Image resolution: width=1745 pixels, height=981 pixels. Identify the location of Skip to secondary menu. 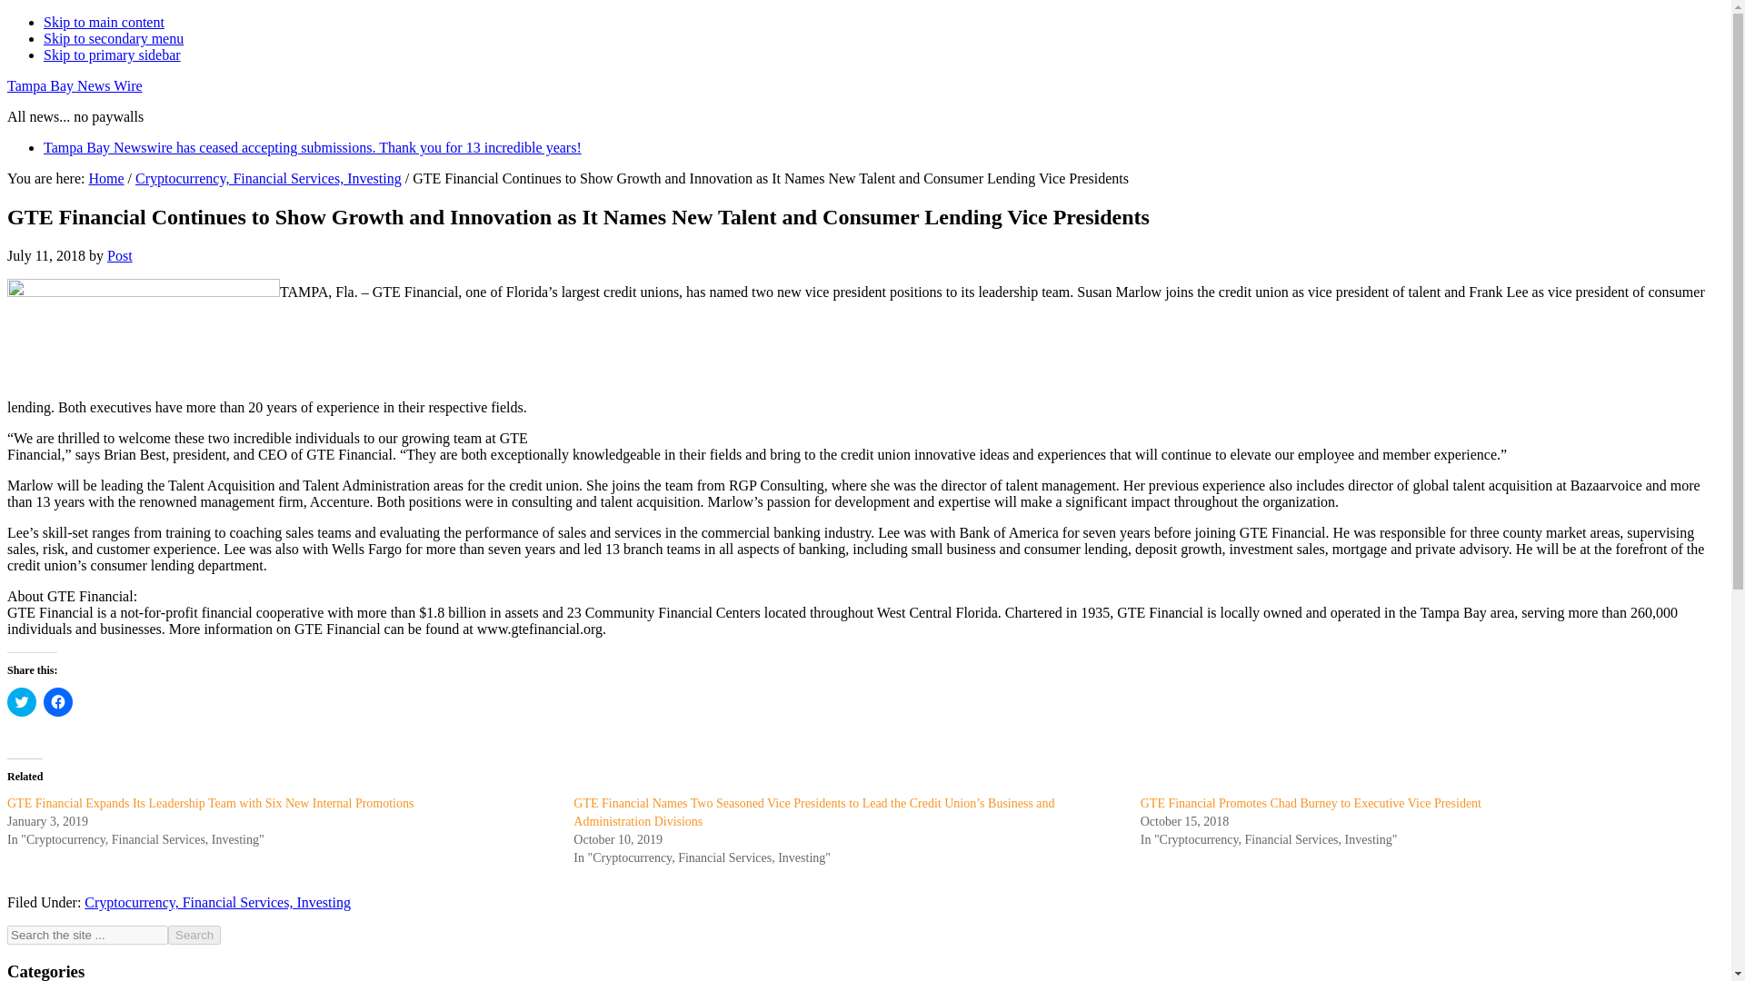
(113, 38).